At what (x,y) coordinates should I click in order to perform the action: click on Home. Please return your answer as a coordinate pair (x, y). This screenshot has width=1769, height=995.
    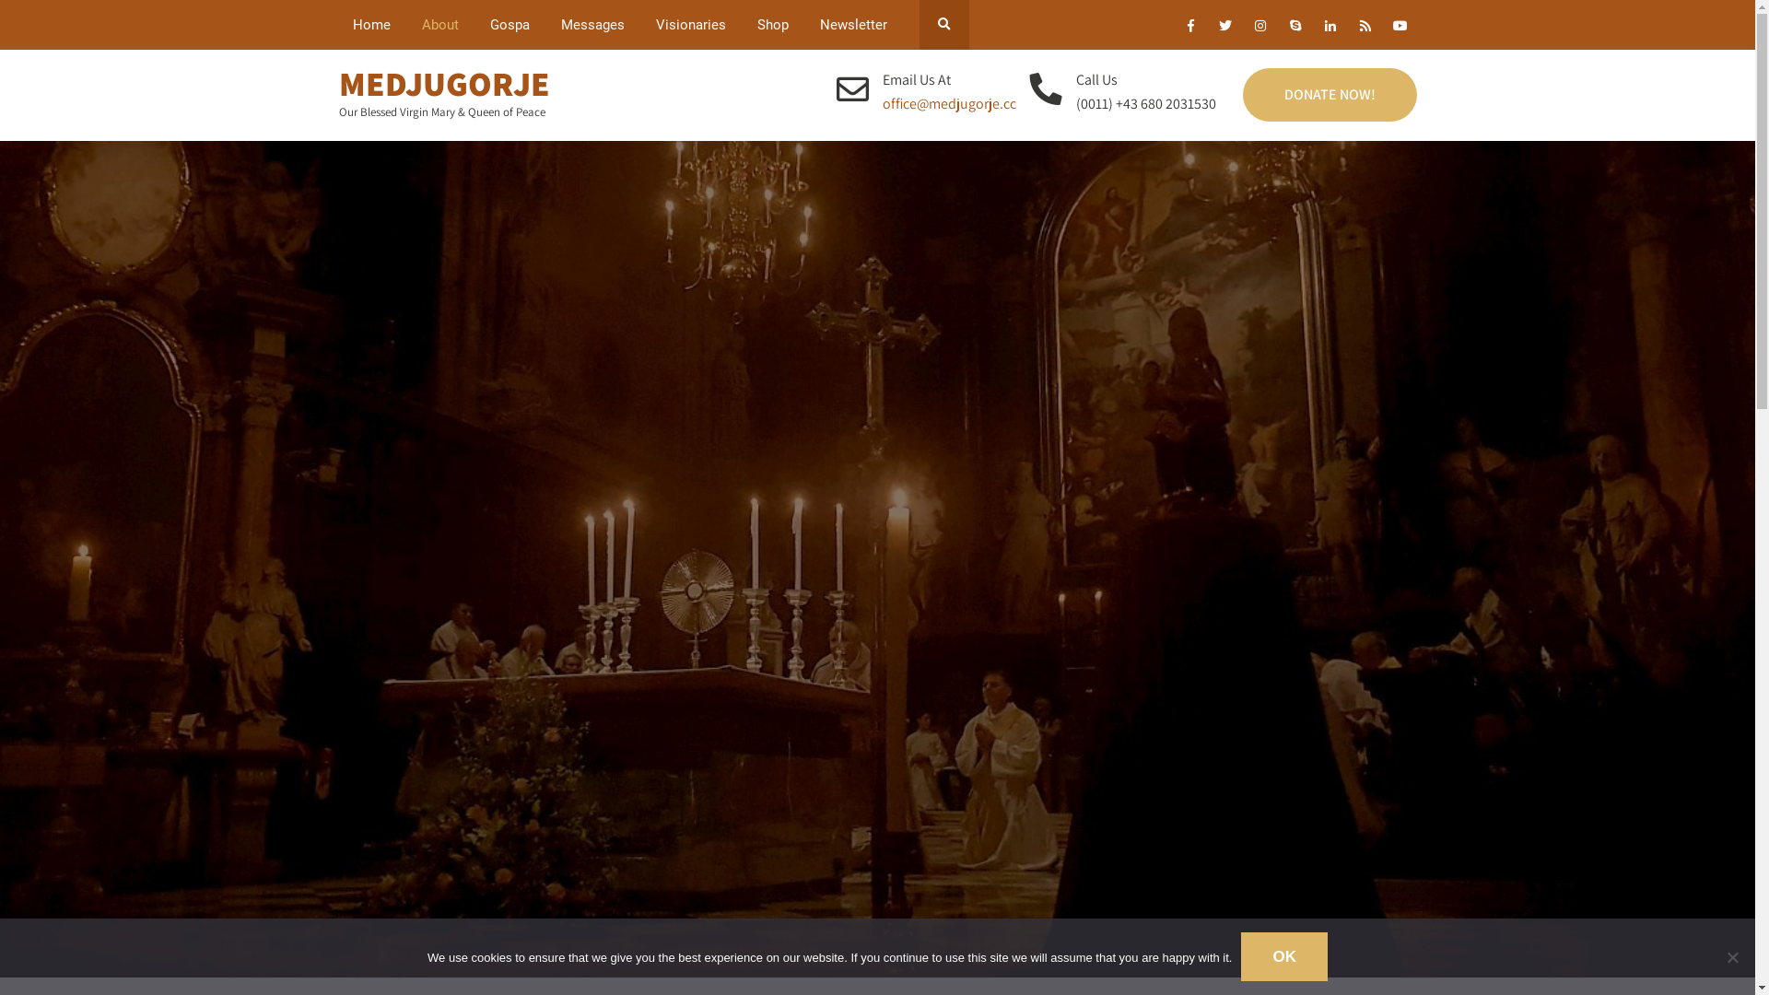
    Looking at the image, I should click on (372, 25).